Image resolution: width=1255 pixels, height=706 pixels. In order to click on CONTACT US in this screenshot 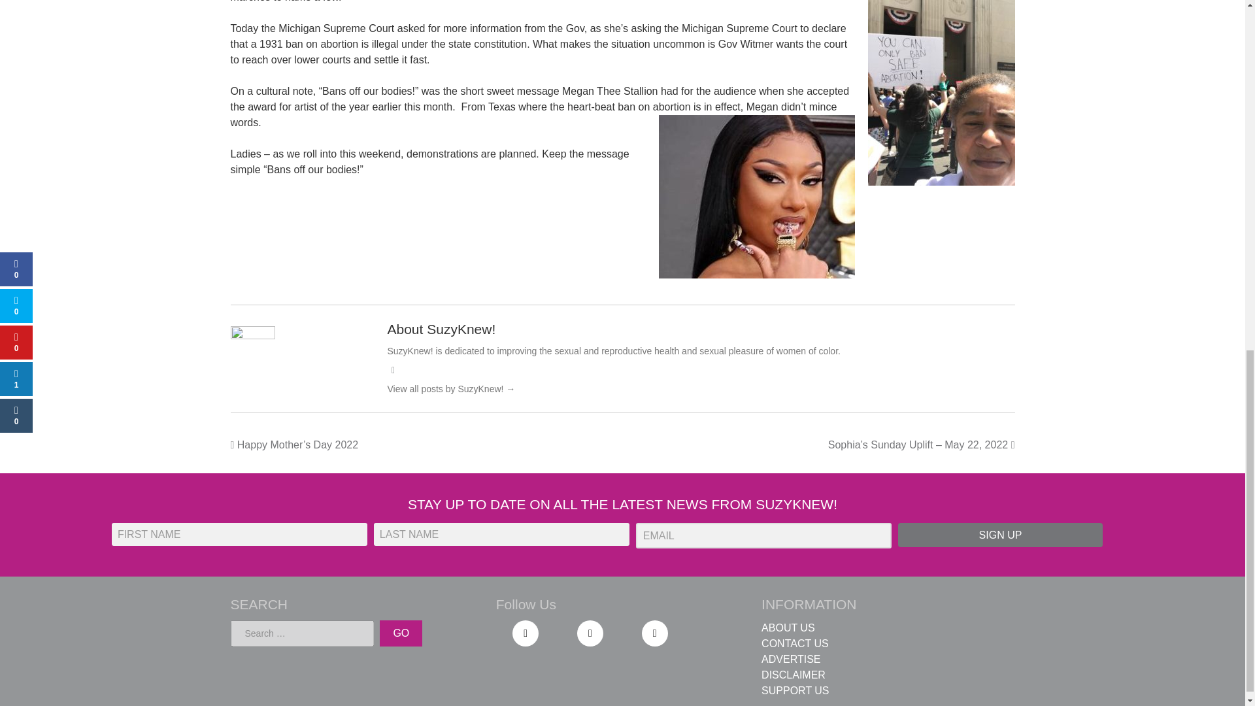, I will do `click(795, 643)`.